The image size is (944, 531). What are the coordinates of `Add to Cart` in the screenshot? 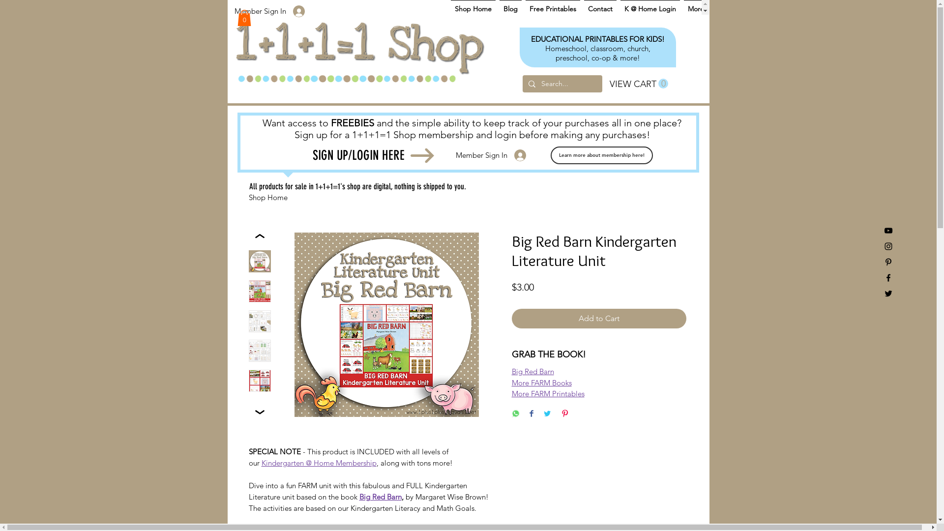 It's located at (599, 319).